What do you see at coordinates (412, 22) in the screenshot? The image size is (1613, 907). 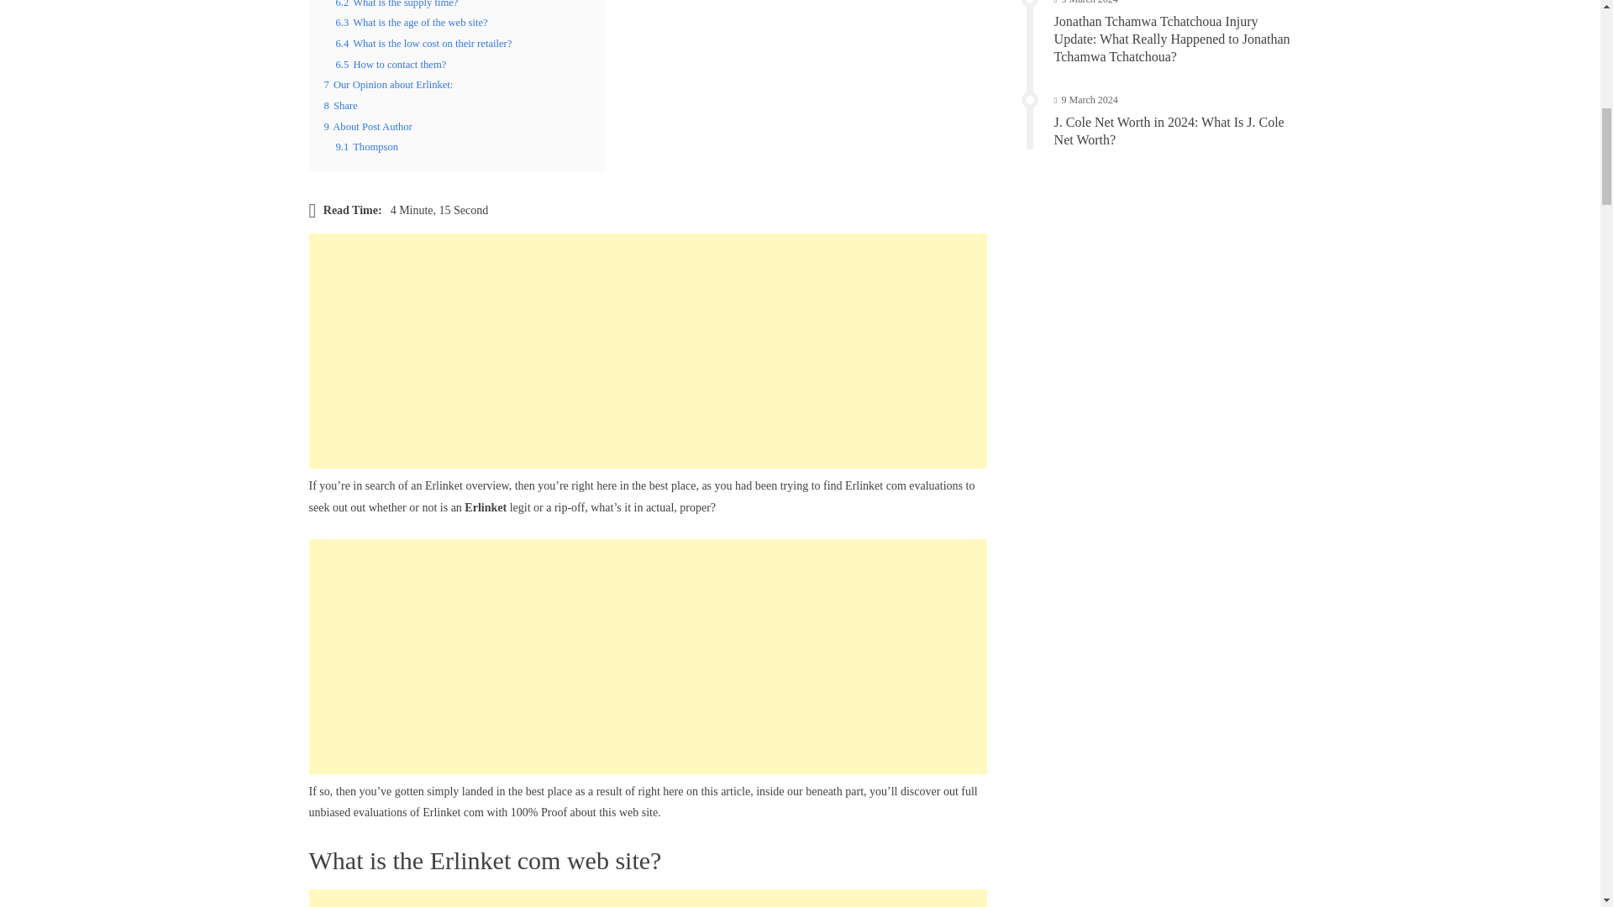 I see `6.3 What is the age of the web site?` at bounding box center [412, 22].